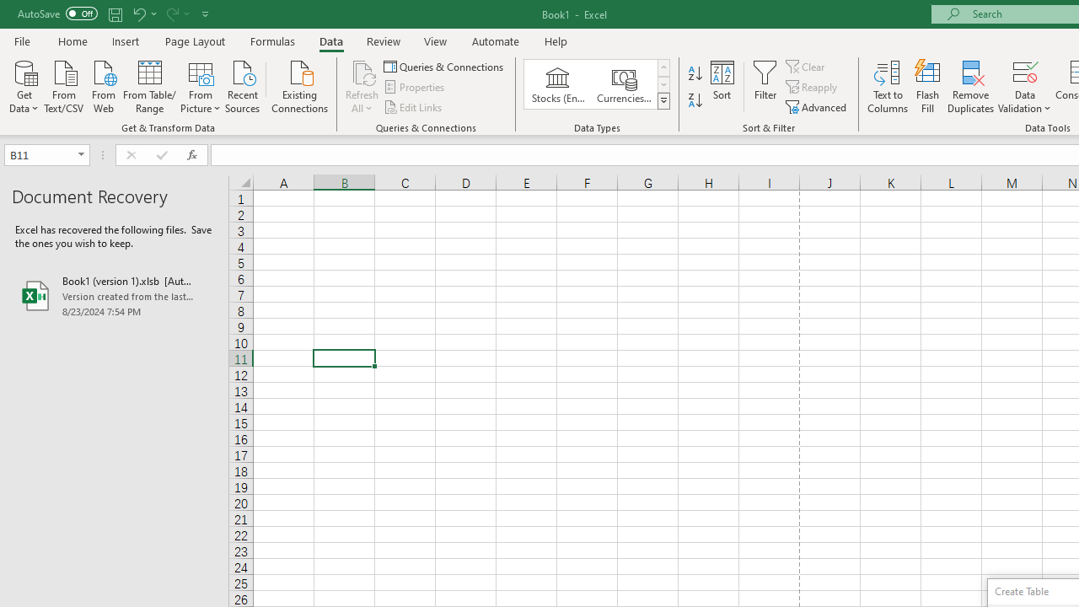 This screenshot has width=1079, height=607. What do you see at coordinates (115, 295) in the screenshot?
I see `Book1 (version 1).xlsb  [AutoRecovered]` at bounding box center [115, 295].